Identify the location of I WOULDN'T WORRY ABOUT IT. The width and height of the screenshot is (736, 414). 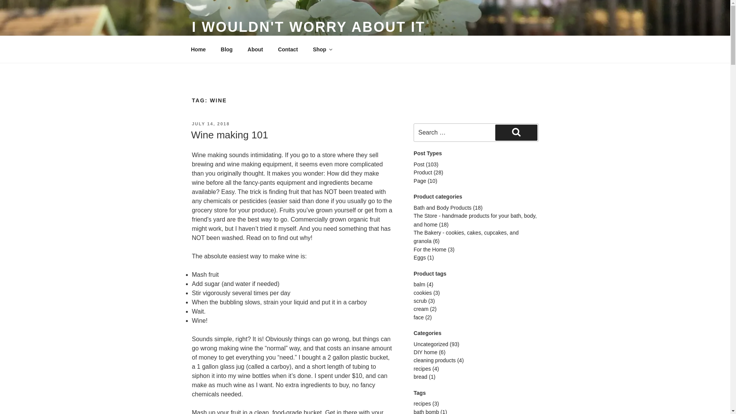
(308, 27).